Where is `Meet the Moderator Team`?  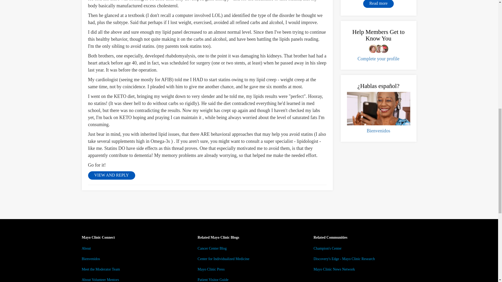 Meet the Moderator Team is located at coordinates (100, 269).